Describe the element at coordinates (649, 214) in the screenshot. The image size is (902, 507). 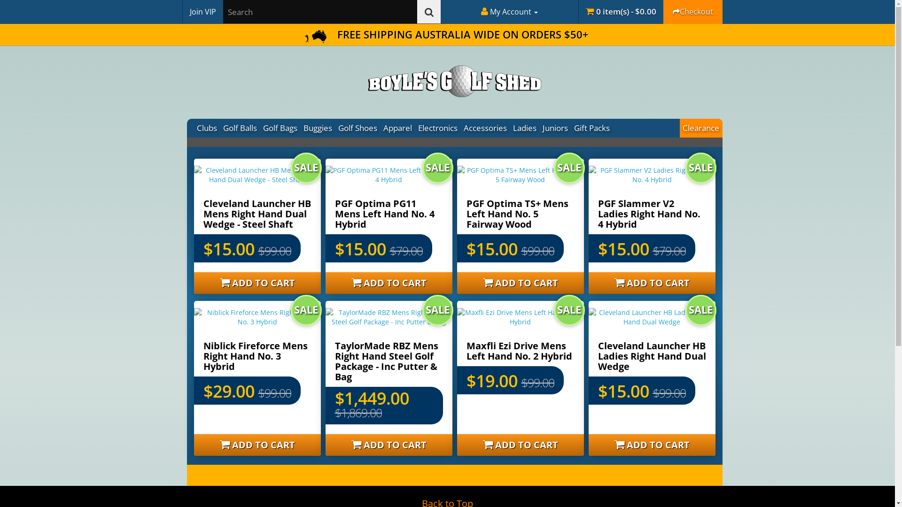
I see `PGF Slammer V2 Ladies Right Hand No. 4 Hybrid` at that location.